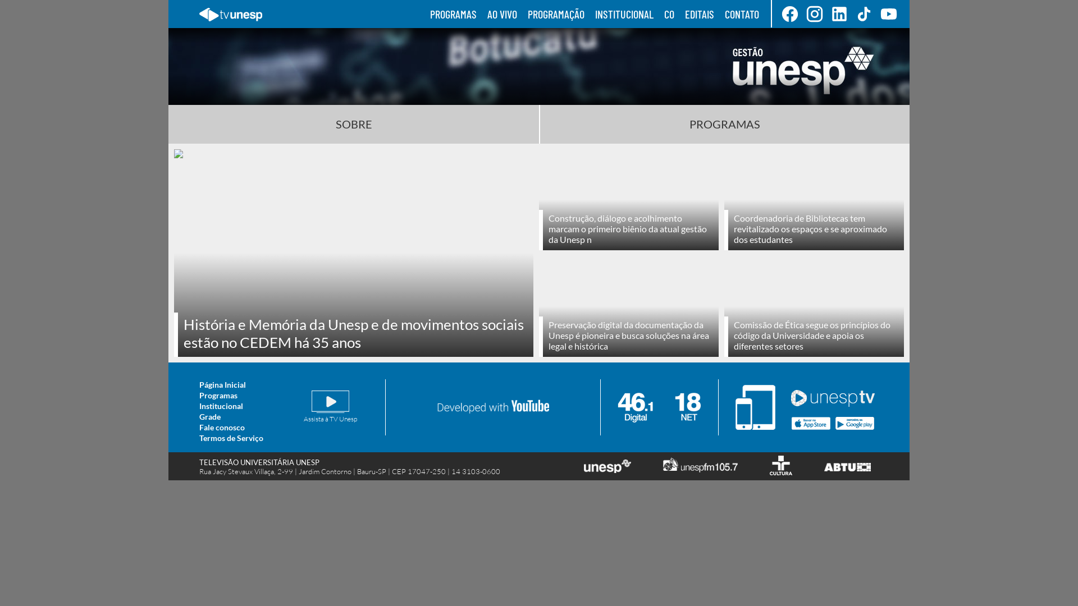 This screenshot has width=1078, height=606. Describe the element at coordinates (354, 124) in the screenshot. I see `SOBRE` at that location.